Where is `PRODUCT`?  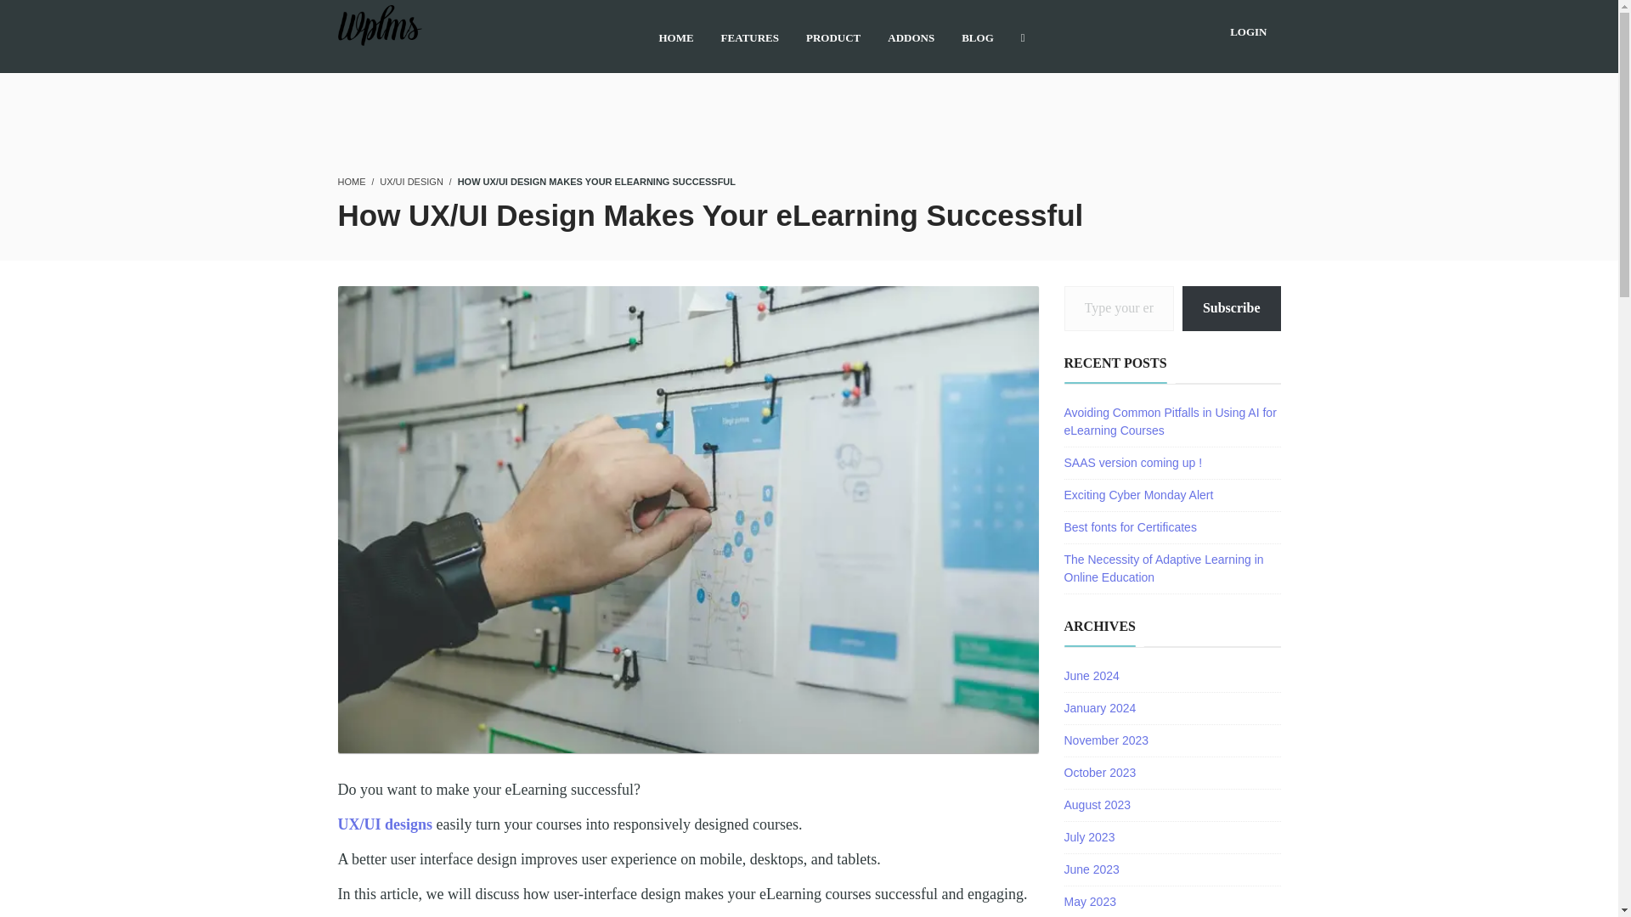 PRODUCT is located at coordinates (832, 36).